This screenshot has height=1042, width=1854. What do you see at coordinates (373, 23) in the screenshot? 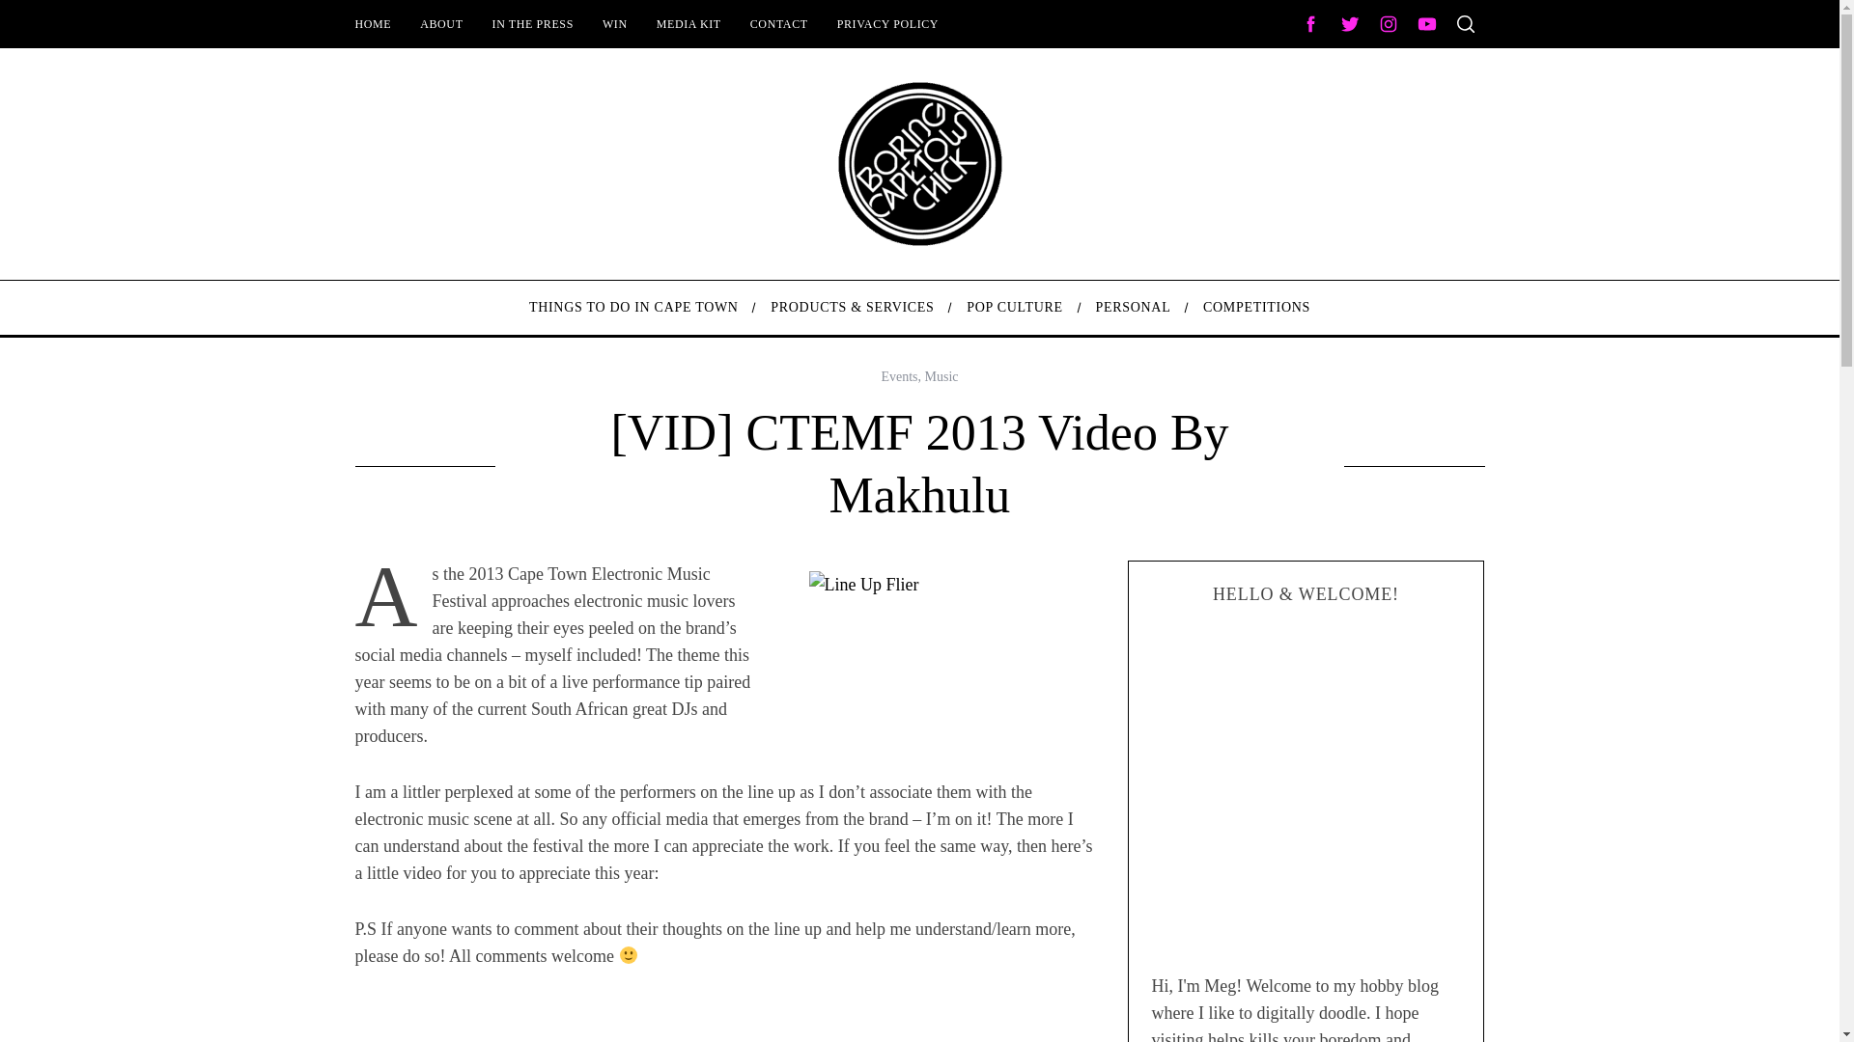
I see `Home` at bounding box center [373, 23].